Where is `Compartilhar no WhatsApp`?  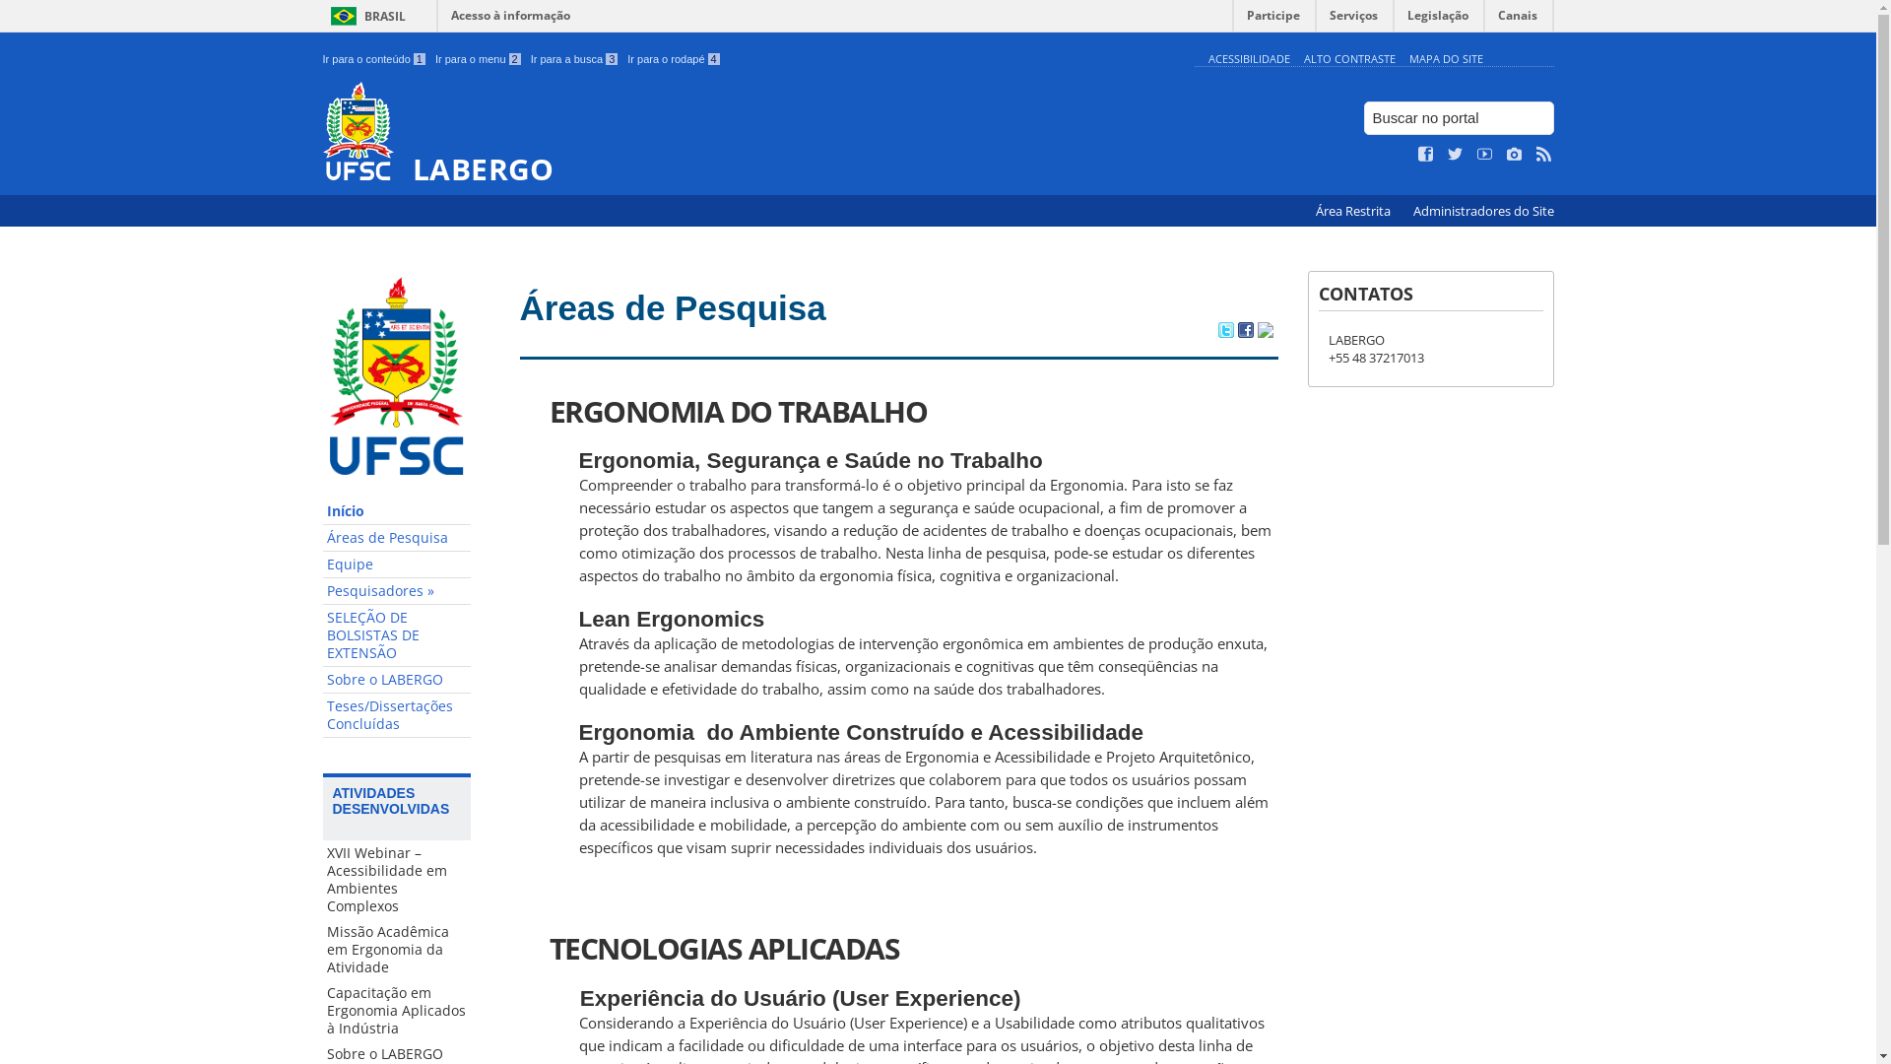
Compartilhar no WhatsApp is located at coordinates (1265, 332).